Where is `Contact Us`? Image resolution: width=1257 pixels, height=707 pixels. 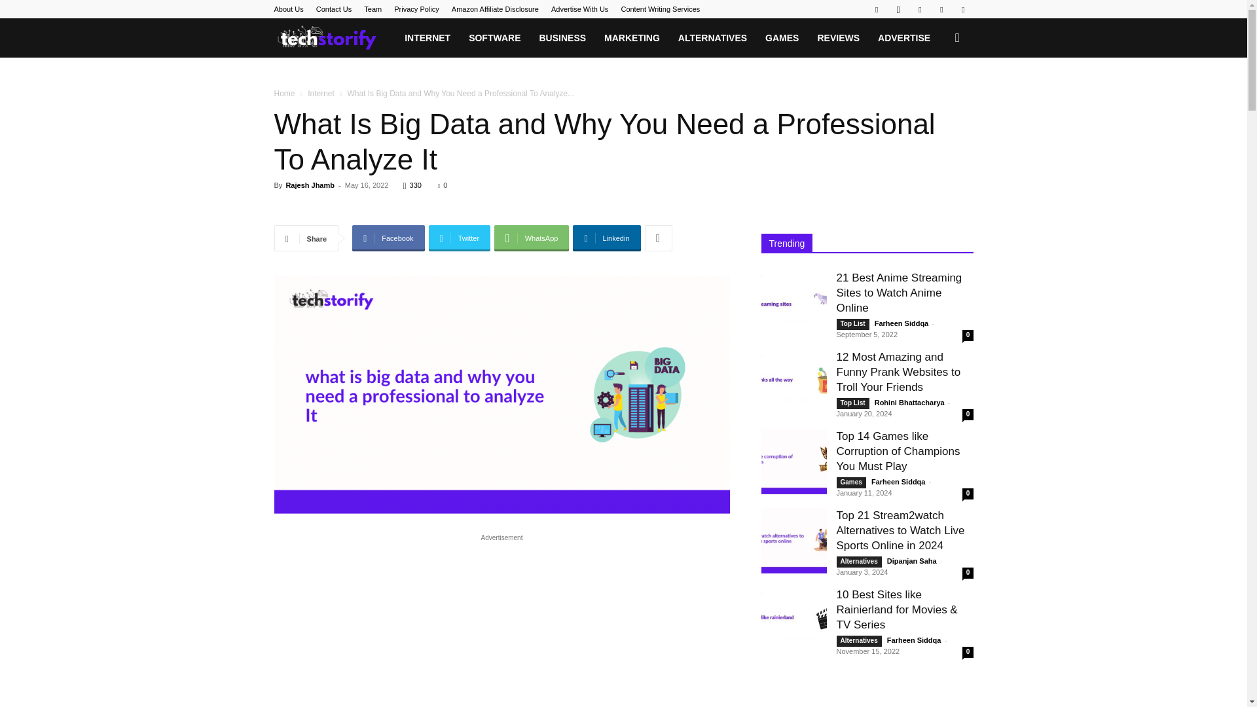 Contact Us is located at coordinates (334, 9).